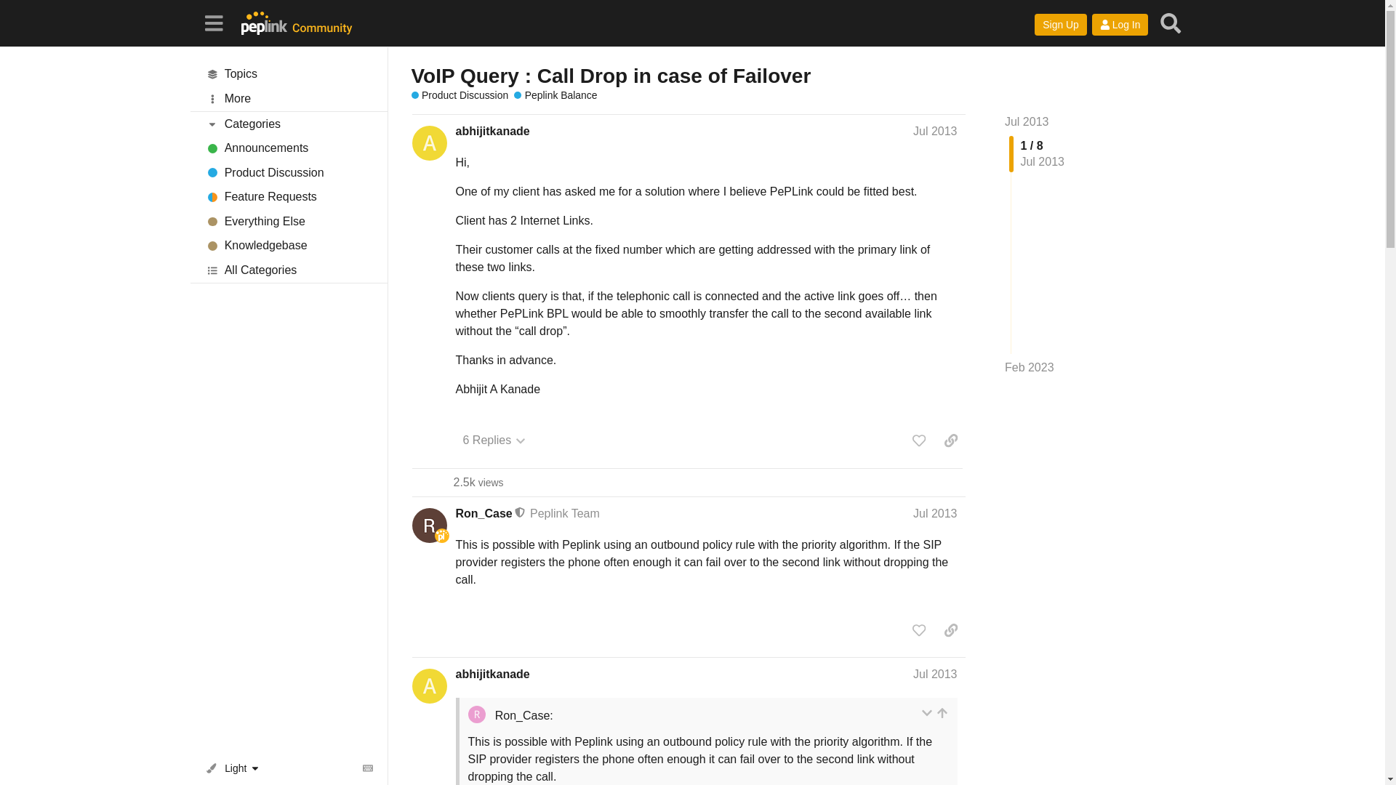  I want to click on Search, so click(1171, 23).